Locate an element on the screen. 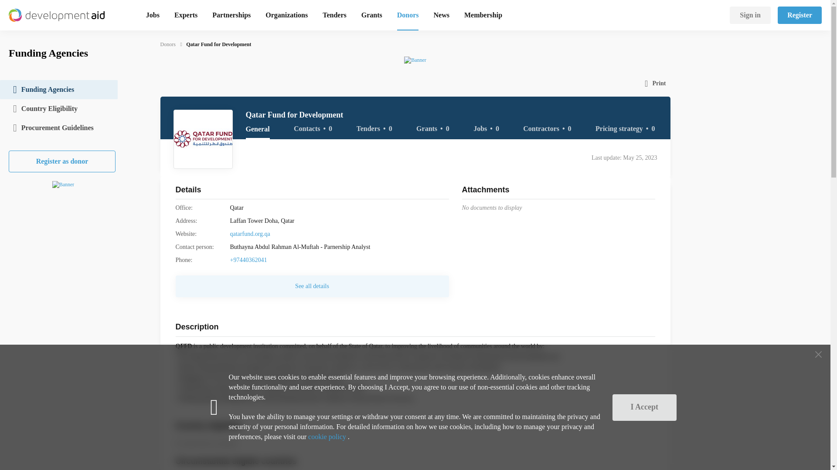  Donors is located at coordinates (408, 15).